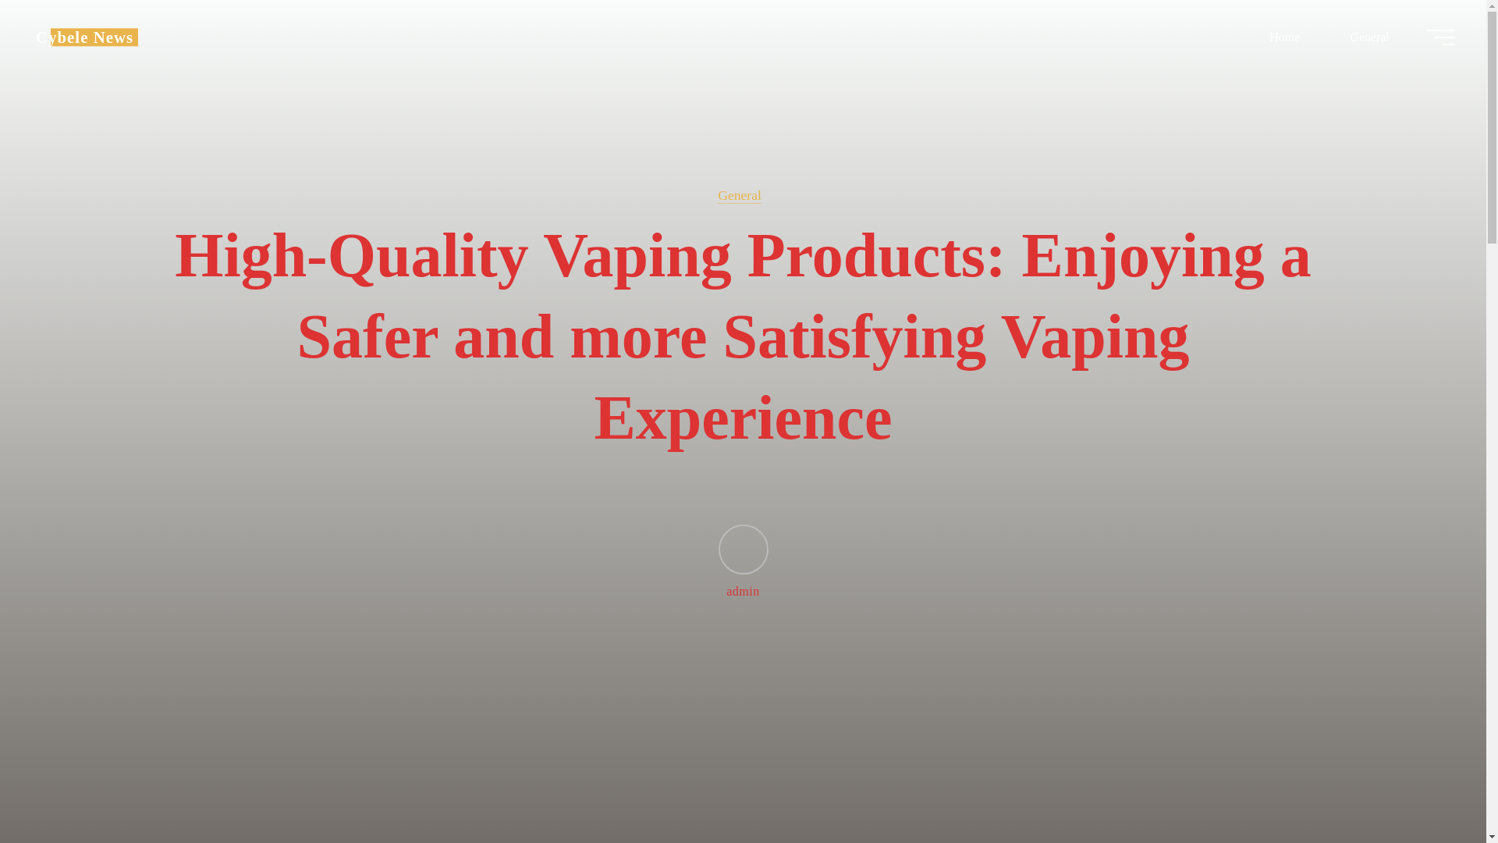 The height and width of the screenshot is (843, 1498). I want to click on General, so click(739, 195).